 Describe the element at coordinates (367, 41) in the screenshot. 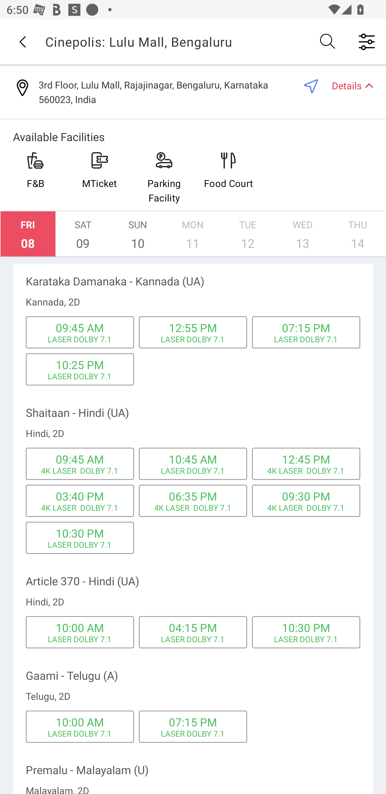

I see `Filter` at that location.